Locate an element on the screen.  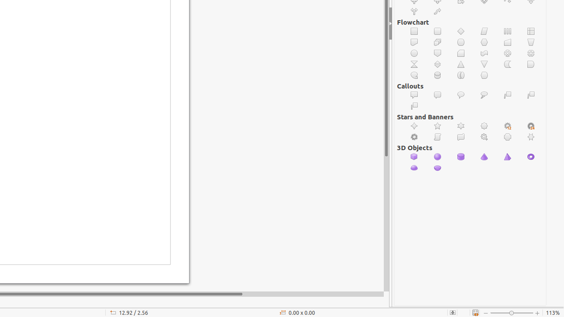
Flowchart: Summing Junction is located at coordinates (508, 53).